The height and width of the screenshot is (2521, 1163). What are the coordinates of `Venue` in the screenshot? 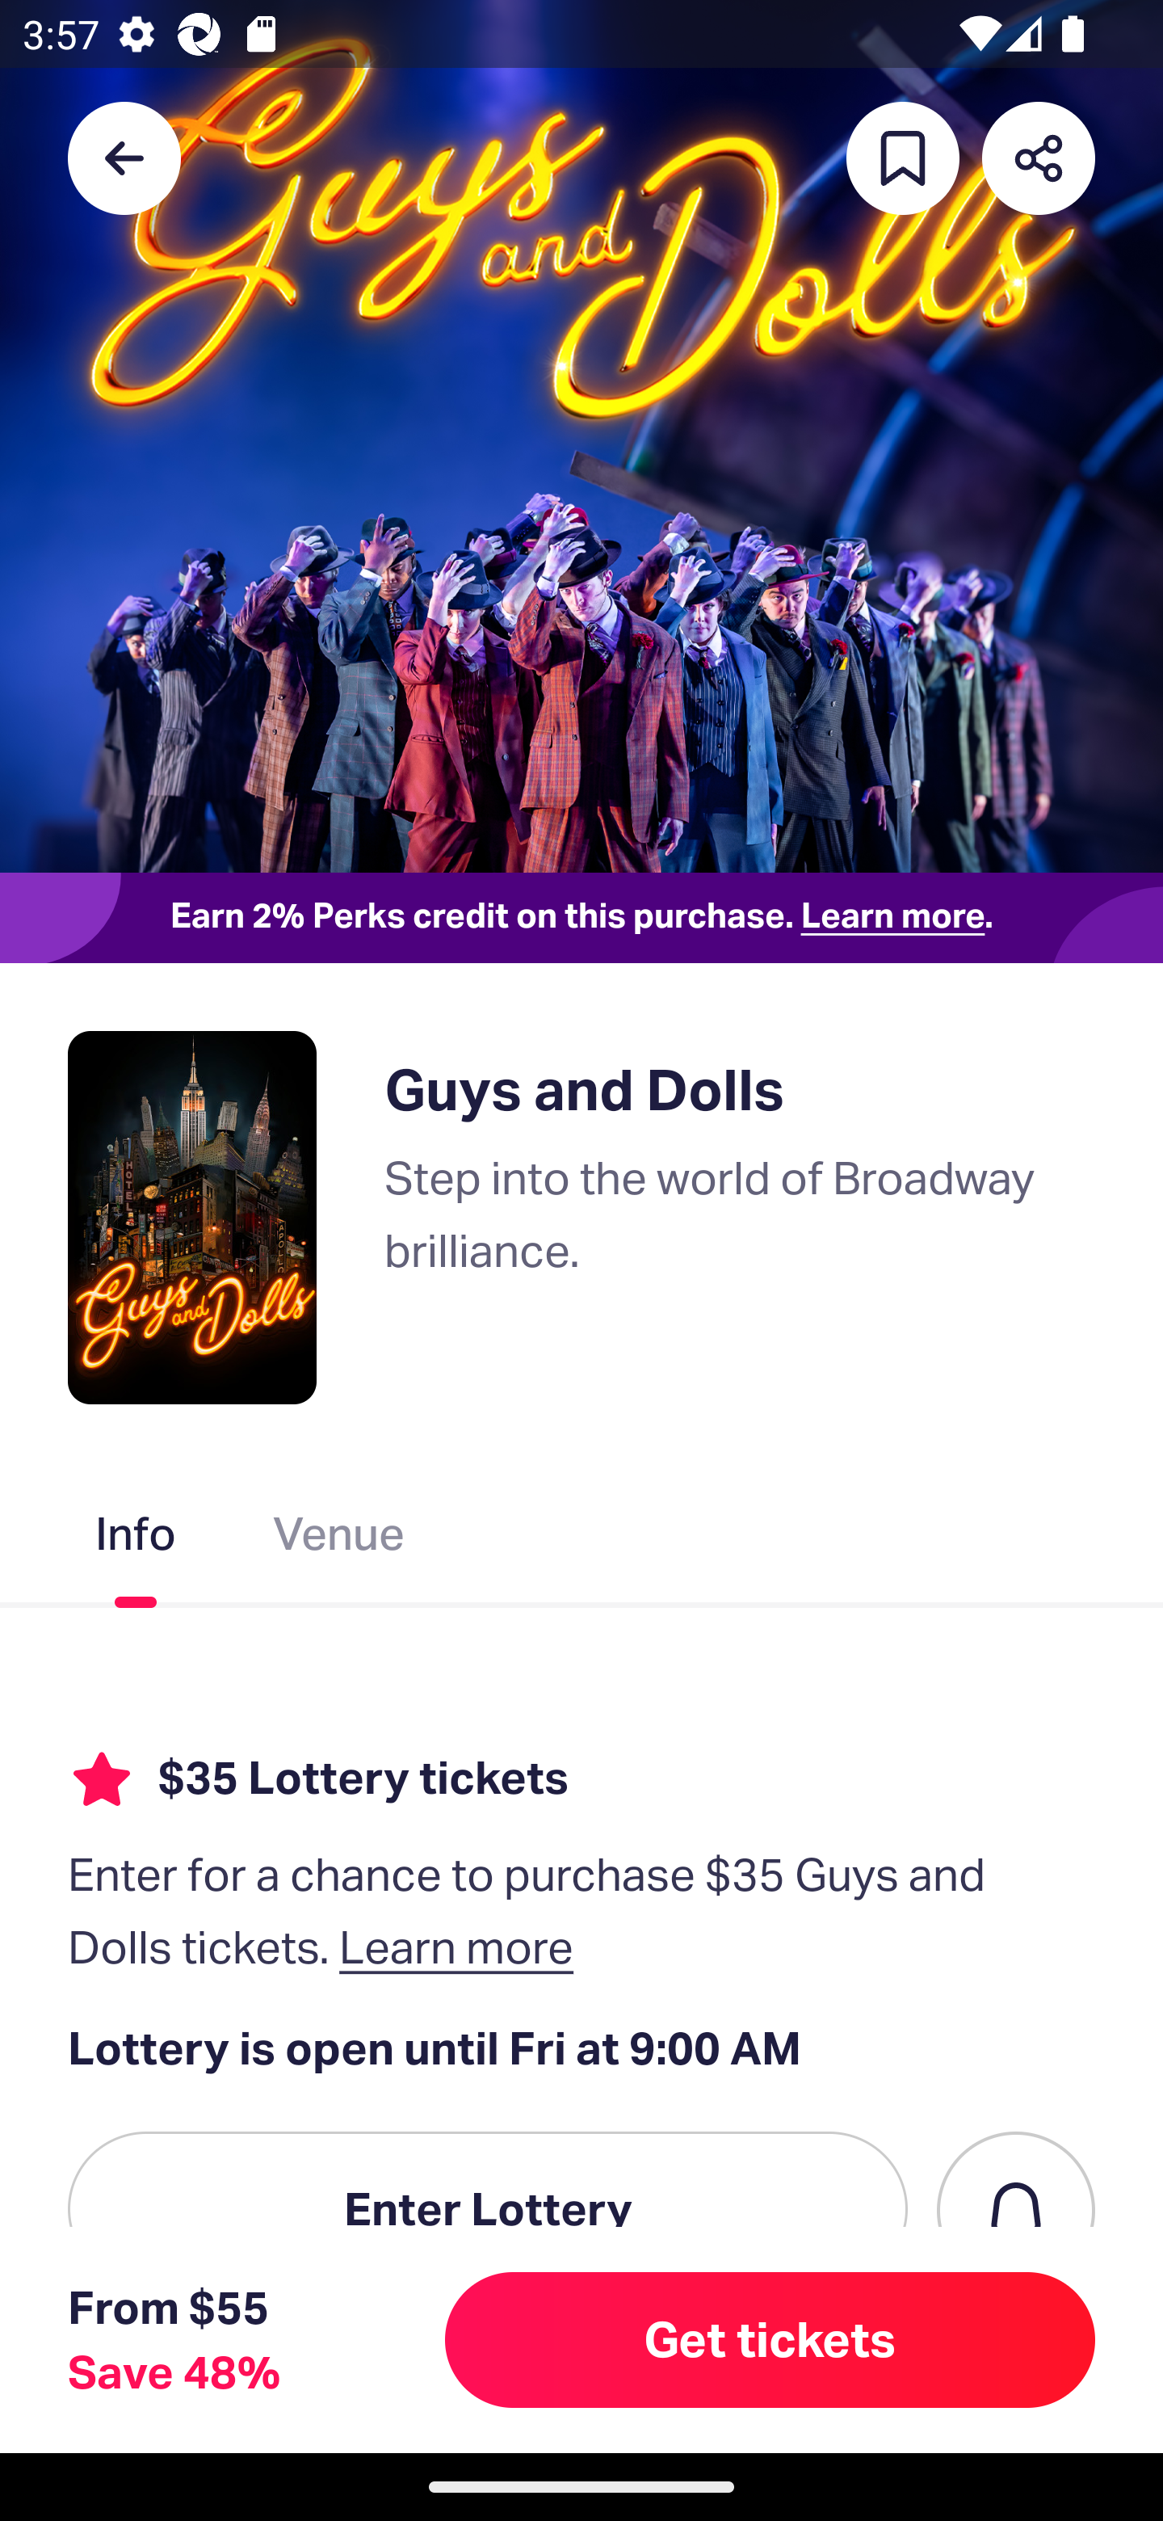 It's located at (338, 1540).